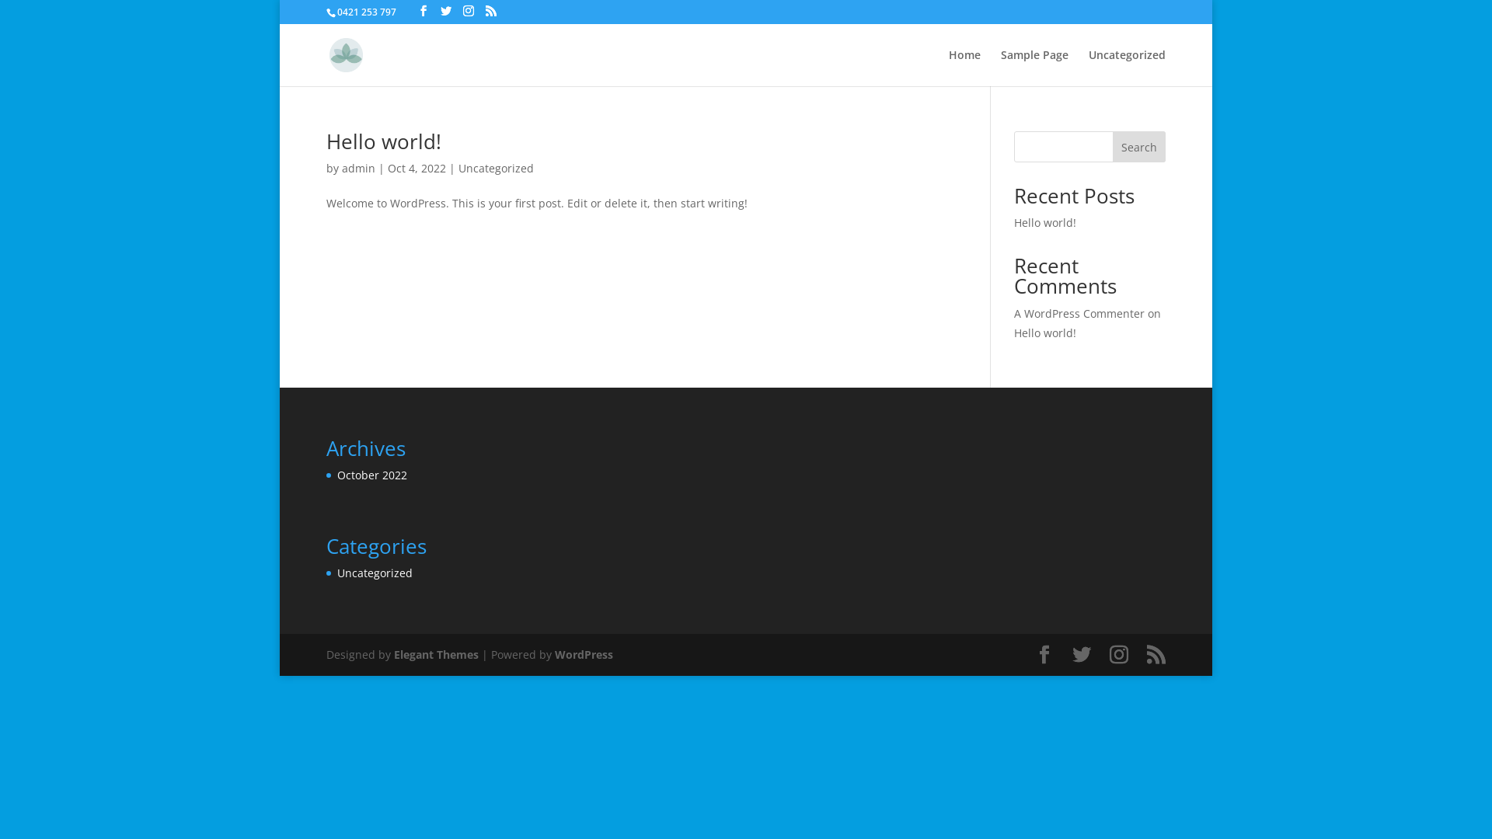  What do you see at coordinates (375, 573) in the screenshot?
I see `Uncategorized` at bounding box center [375, 573].